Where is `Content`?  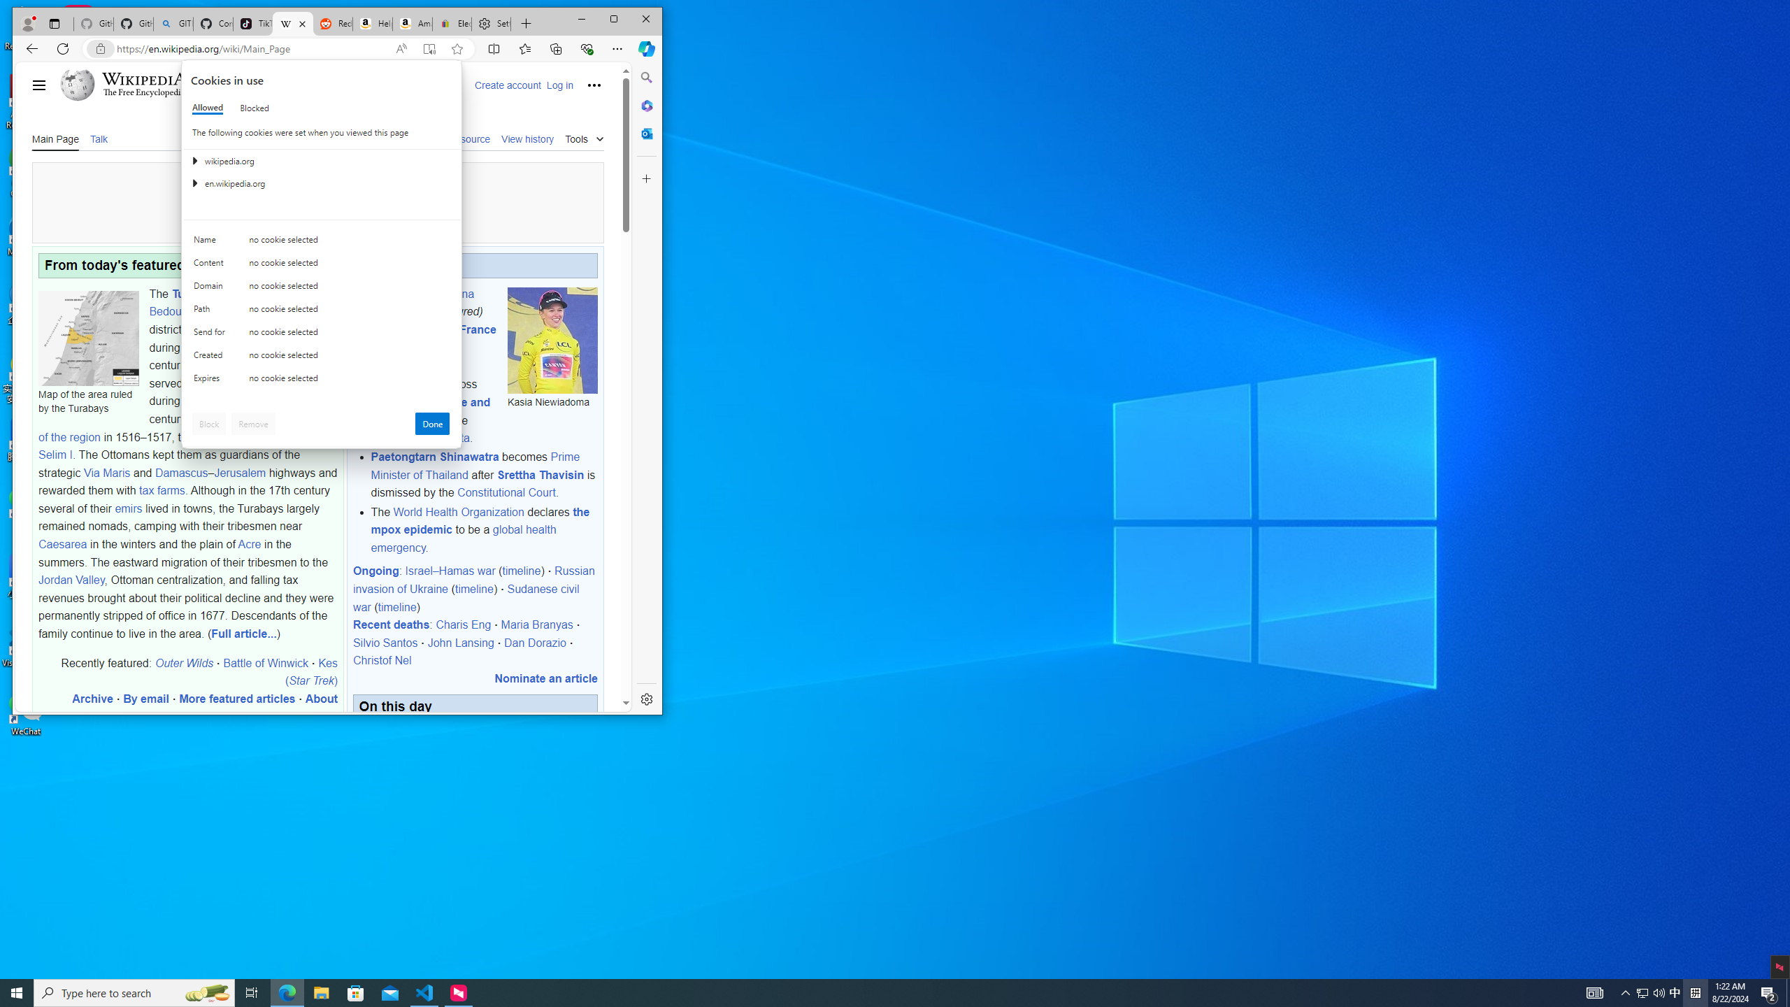 Content is located at coordinates (212, 266).